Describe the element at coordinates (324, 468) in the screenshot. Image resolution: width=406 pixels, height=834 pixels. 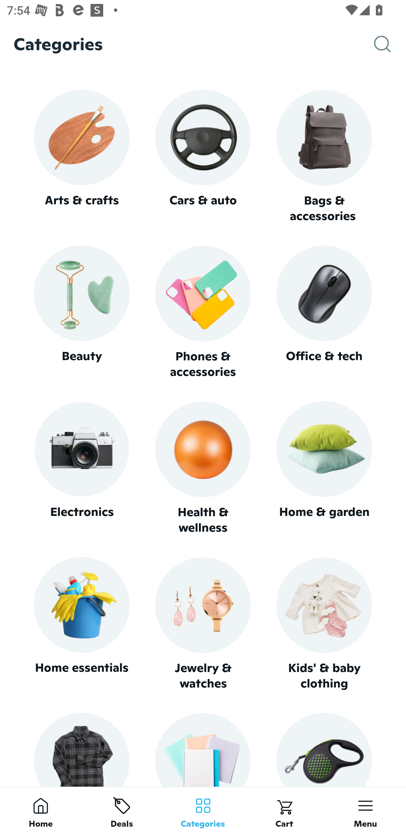
I see `Home & garden` at that location.